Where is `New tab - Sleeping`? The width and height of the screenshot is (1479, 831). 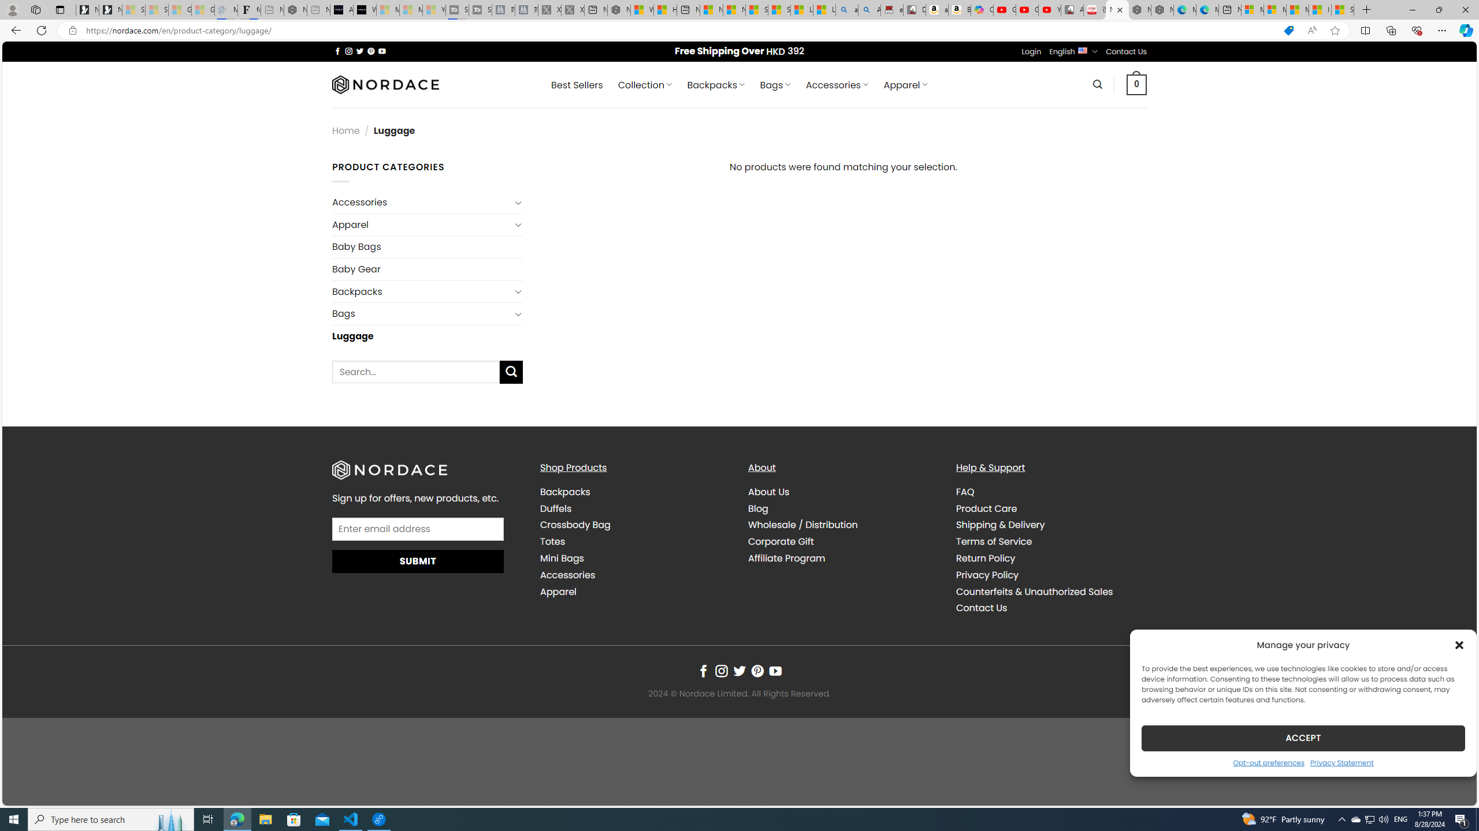 New tab - Sleeping is located at coordinates (319, 10).